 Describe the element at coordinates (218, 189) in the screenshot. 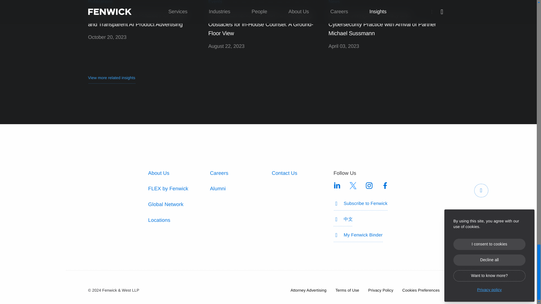

I see `Alumni` at that location.